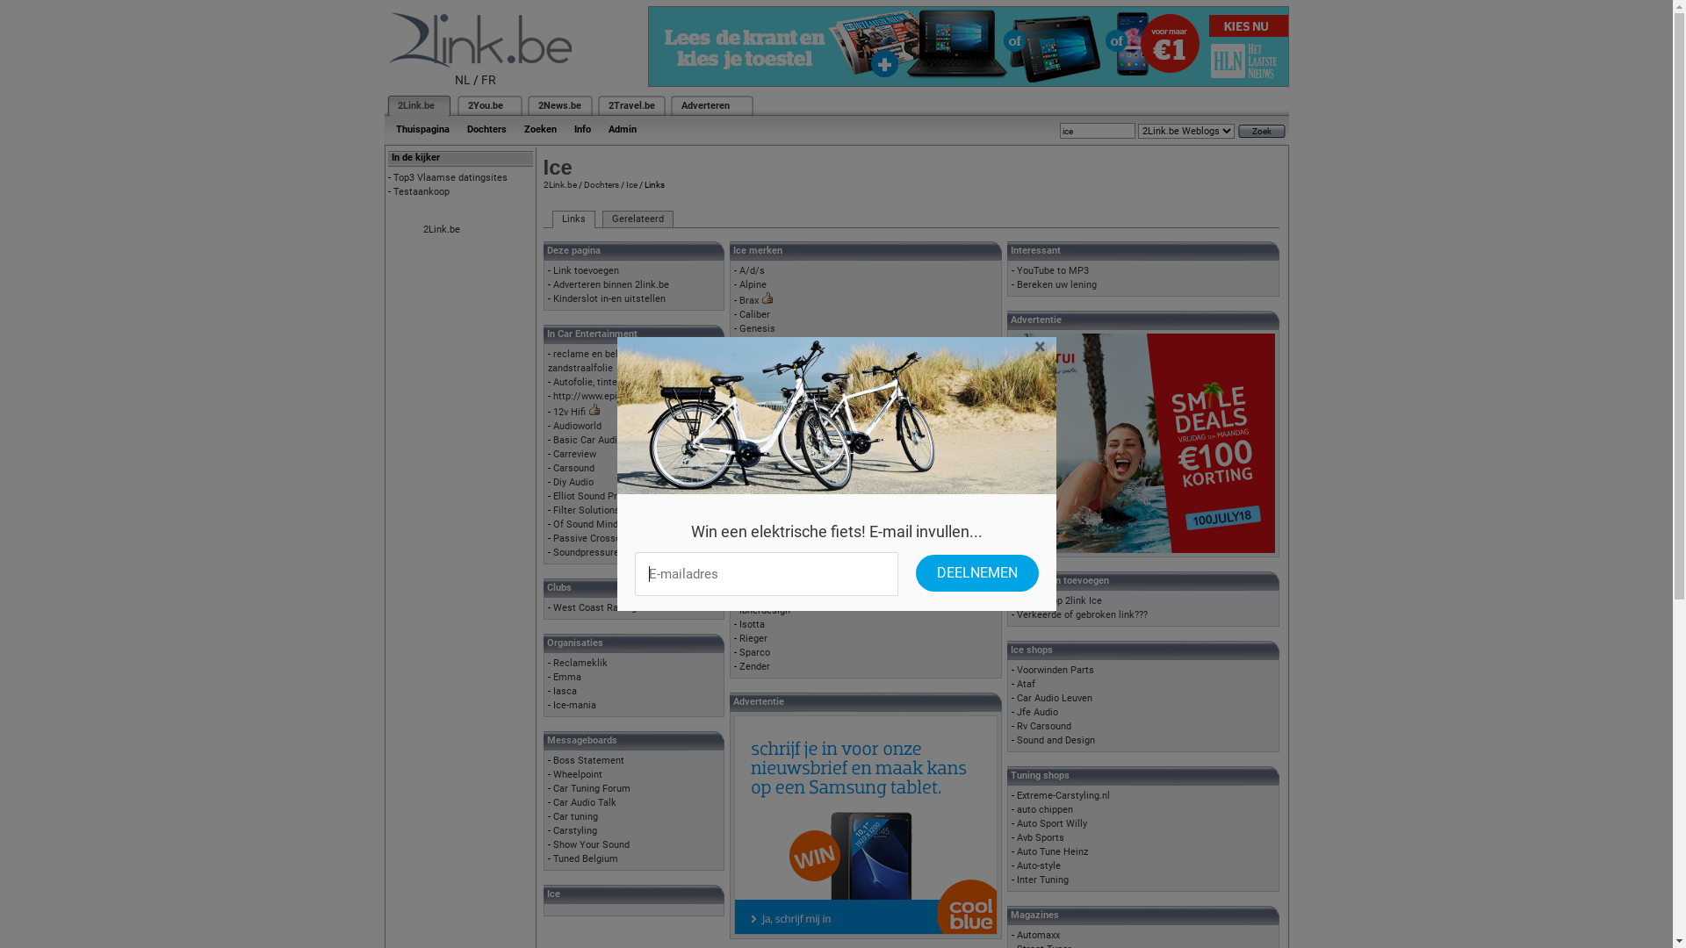 Image resolution: width=1686 pixels, height=948 pixels. What do you see at coordinates (630, 105) in the screenshot?
I see `2Travel.be` at bounding box center [630, 105].